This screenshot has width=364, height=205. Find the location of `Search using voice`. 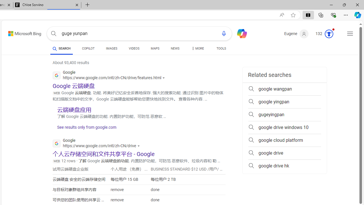

Search using voice is located at coordinates (224, 34).